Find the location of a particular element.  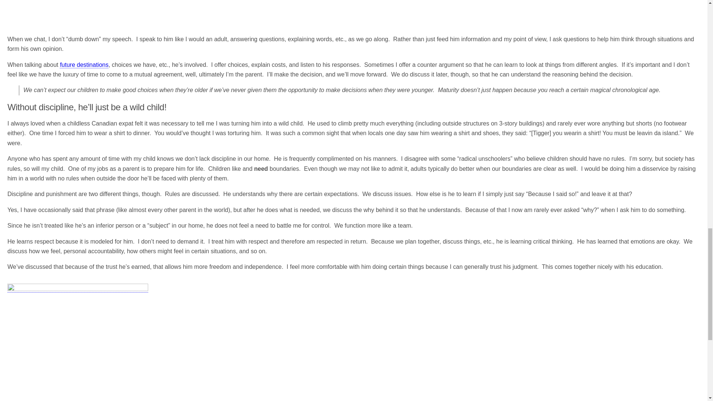

Tigger being a shutterbug is located at coordinates (100, 11).